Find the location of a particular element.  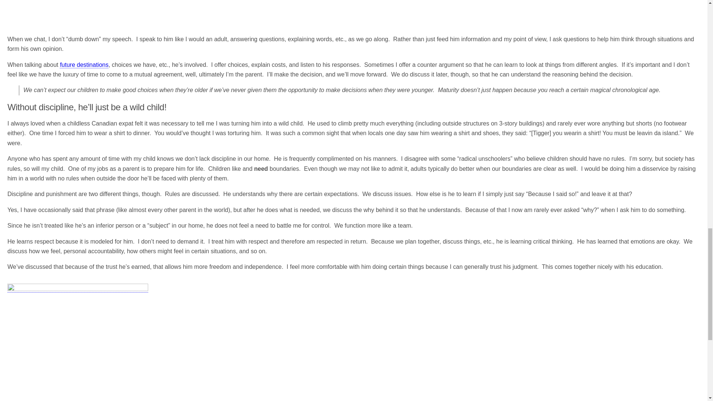

Tigger being a shutterbug is located at coordinates (100, 11).